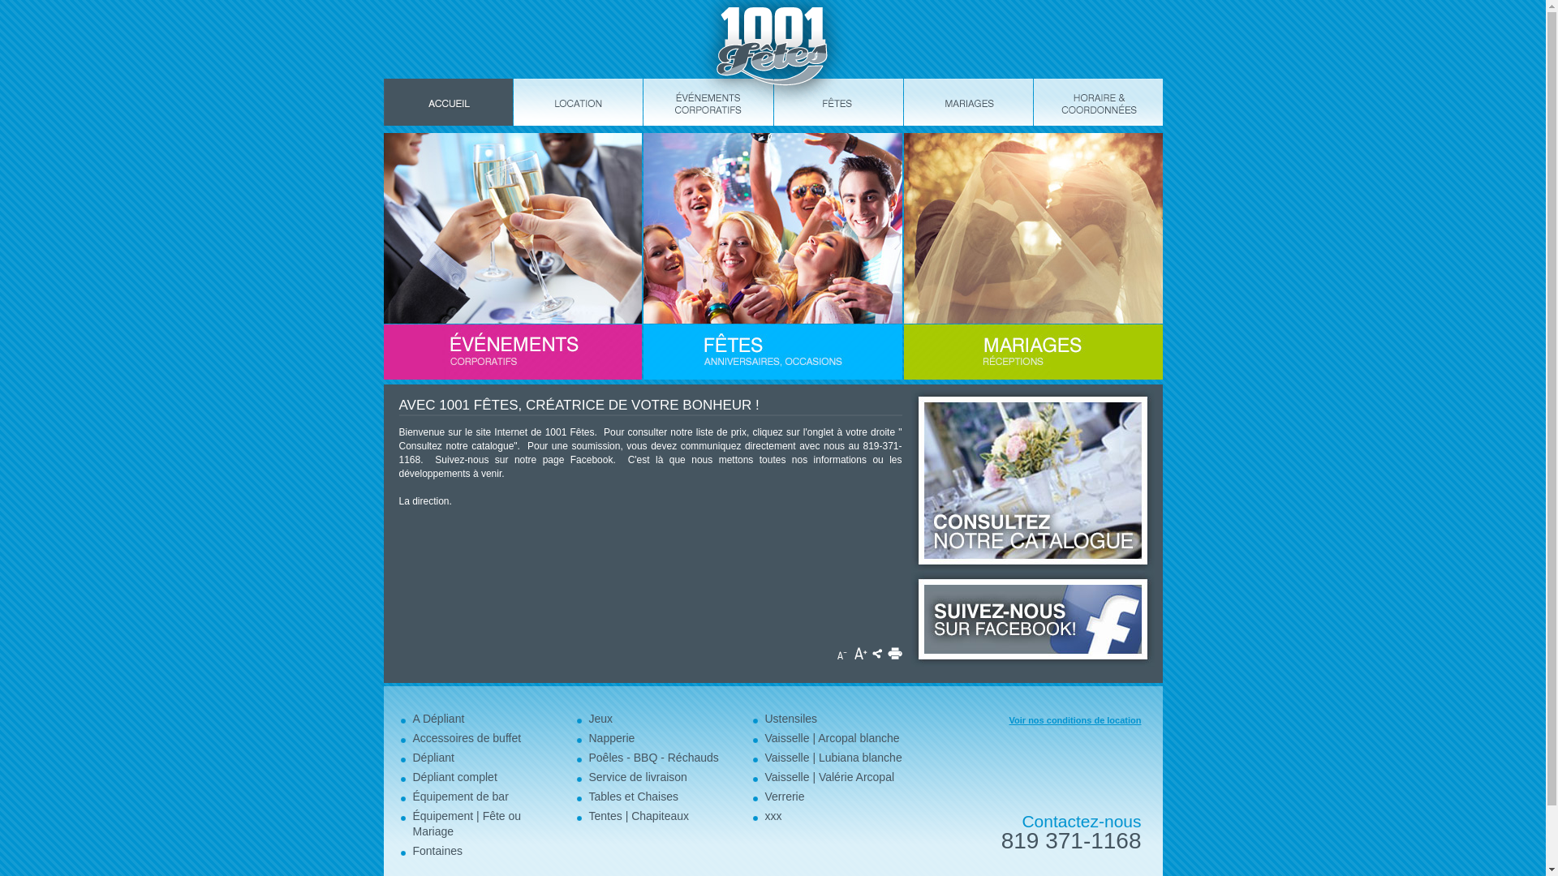 The image size is (1558, 876). What do you see at coordinates (895, 654) in the screenshot?
I see `Imprimer cette page` at bounding box center [895, 654].